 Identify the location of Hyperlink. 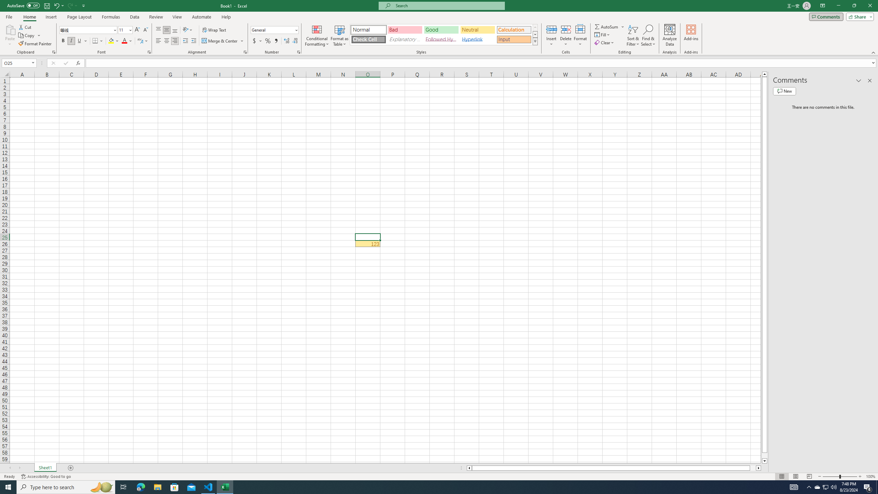
(477, 39).